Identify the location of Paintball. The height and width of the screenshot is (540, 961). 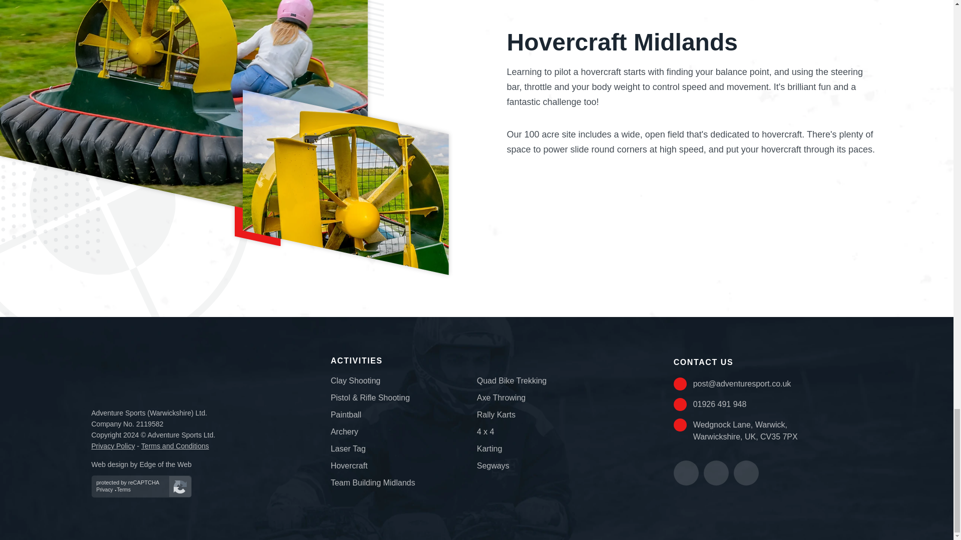
(345, 414).